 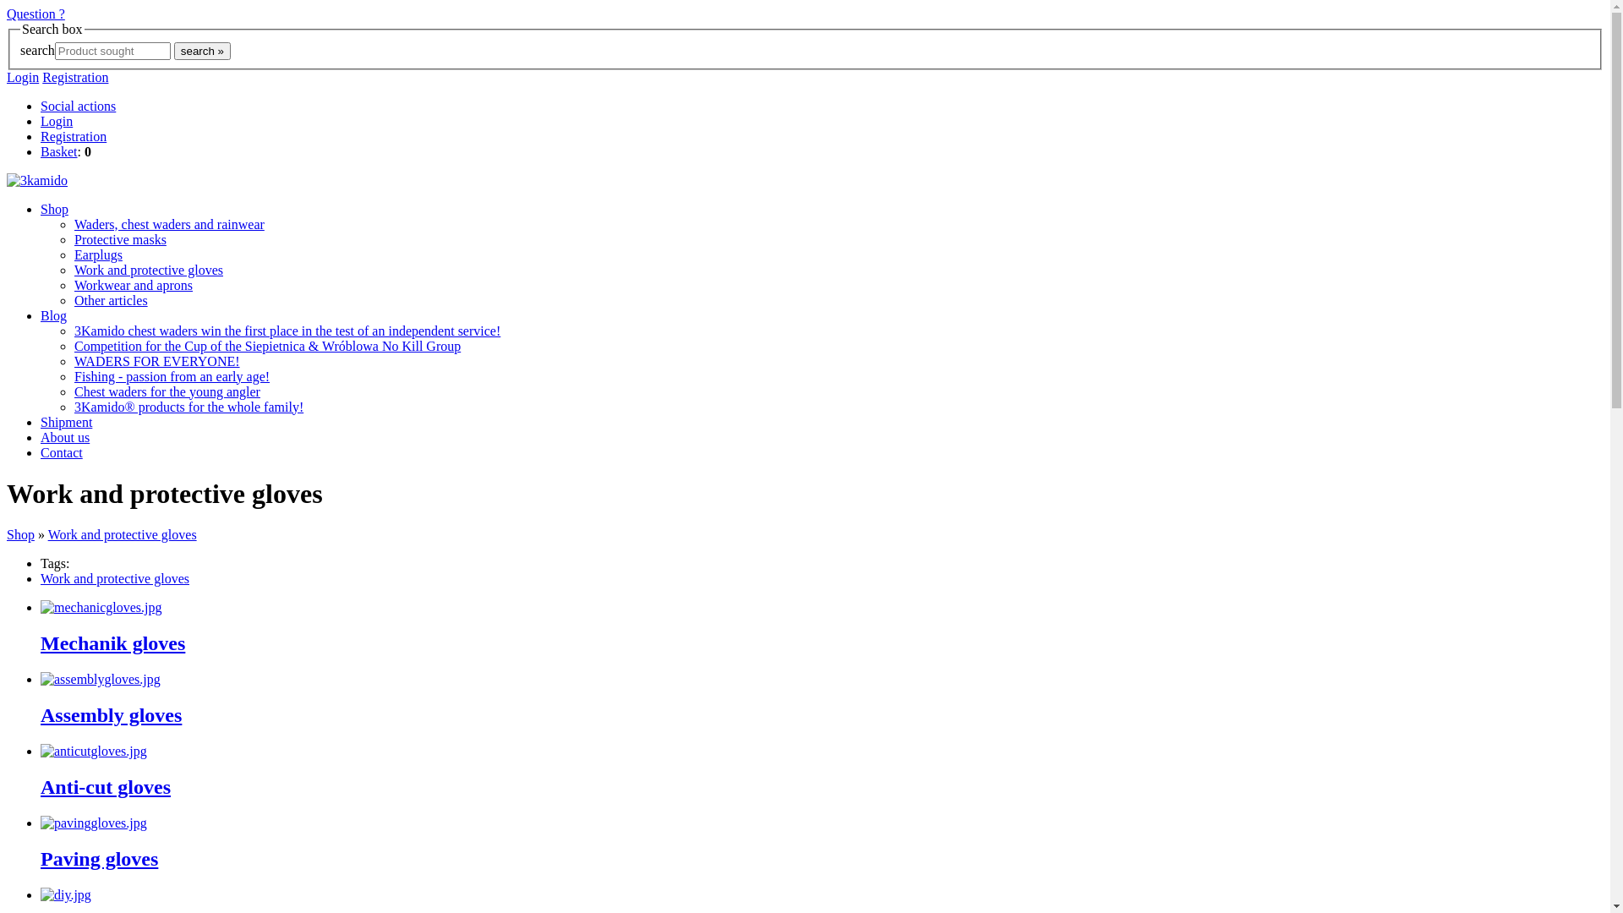 I want to click on Blog, so click(x=54, y=316).